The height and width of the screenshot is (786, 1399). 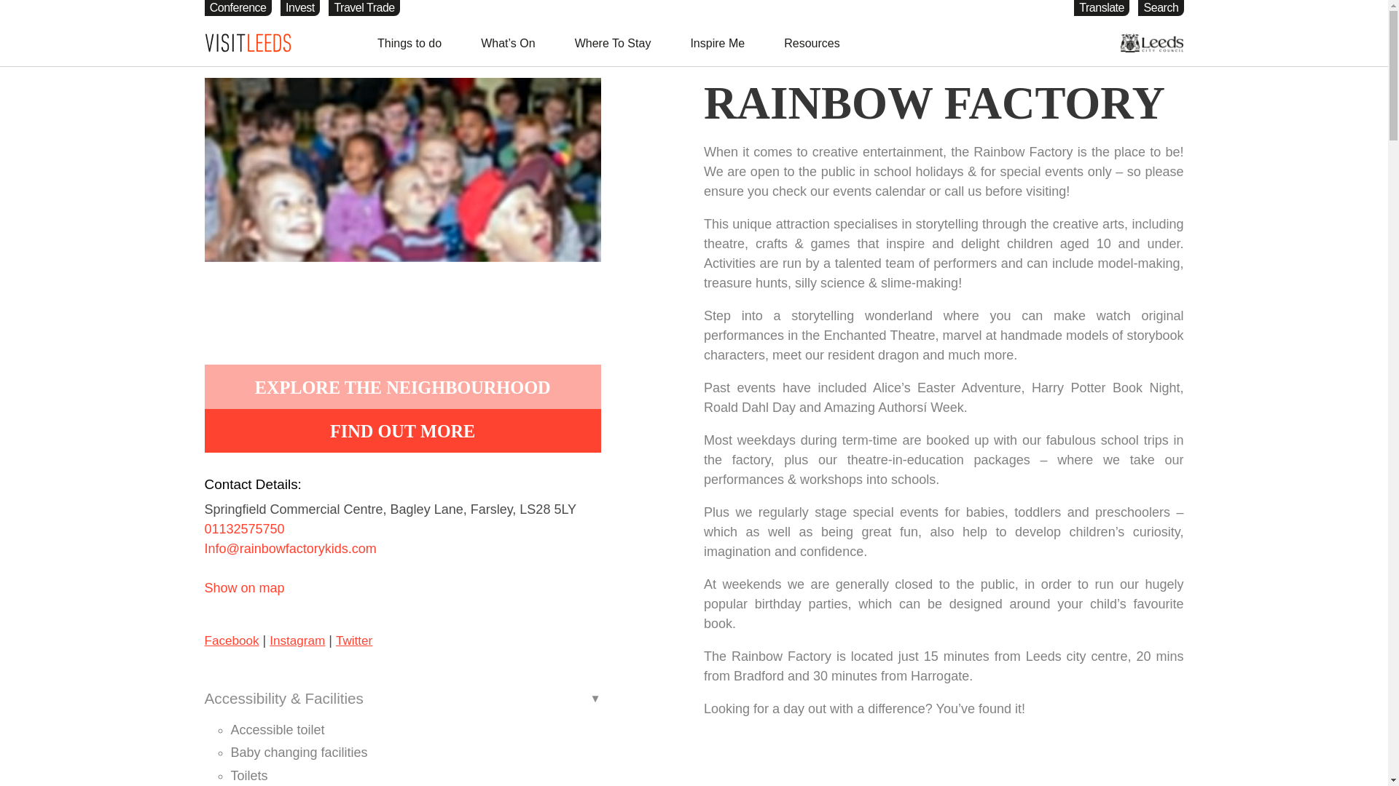 I want to click on Search, so click(x=1161, y=7).